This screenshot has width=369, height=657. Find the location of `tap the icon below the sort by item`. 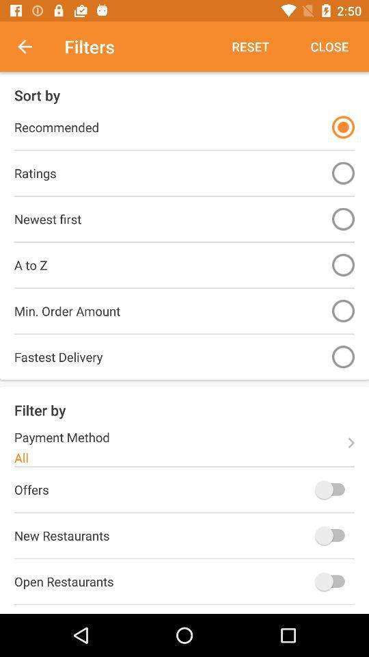

tap the icon below the sort by item is located at coordinates (343, 127).